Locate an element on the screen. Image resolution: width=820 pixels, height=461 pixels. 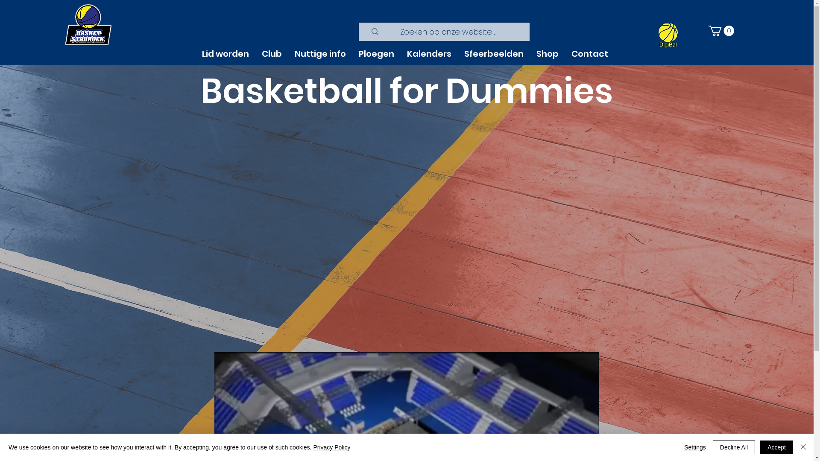
Decline All is located at coordinates (734, 447).